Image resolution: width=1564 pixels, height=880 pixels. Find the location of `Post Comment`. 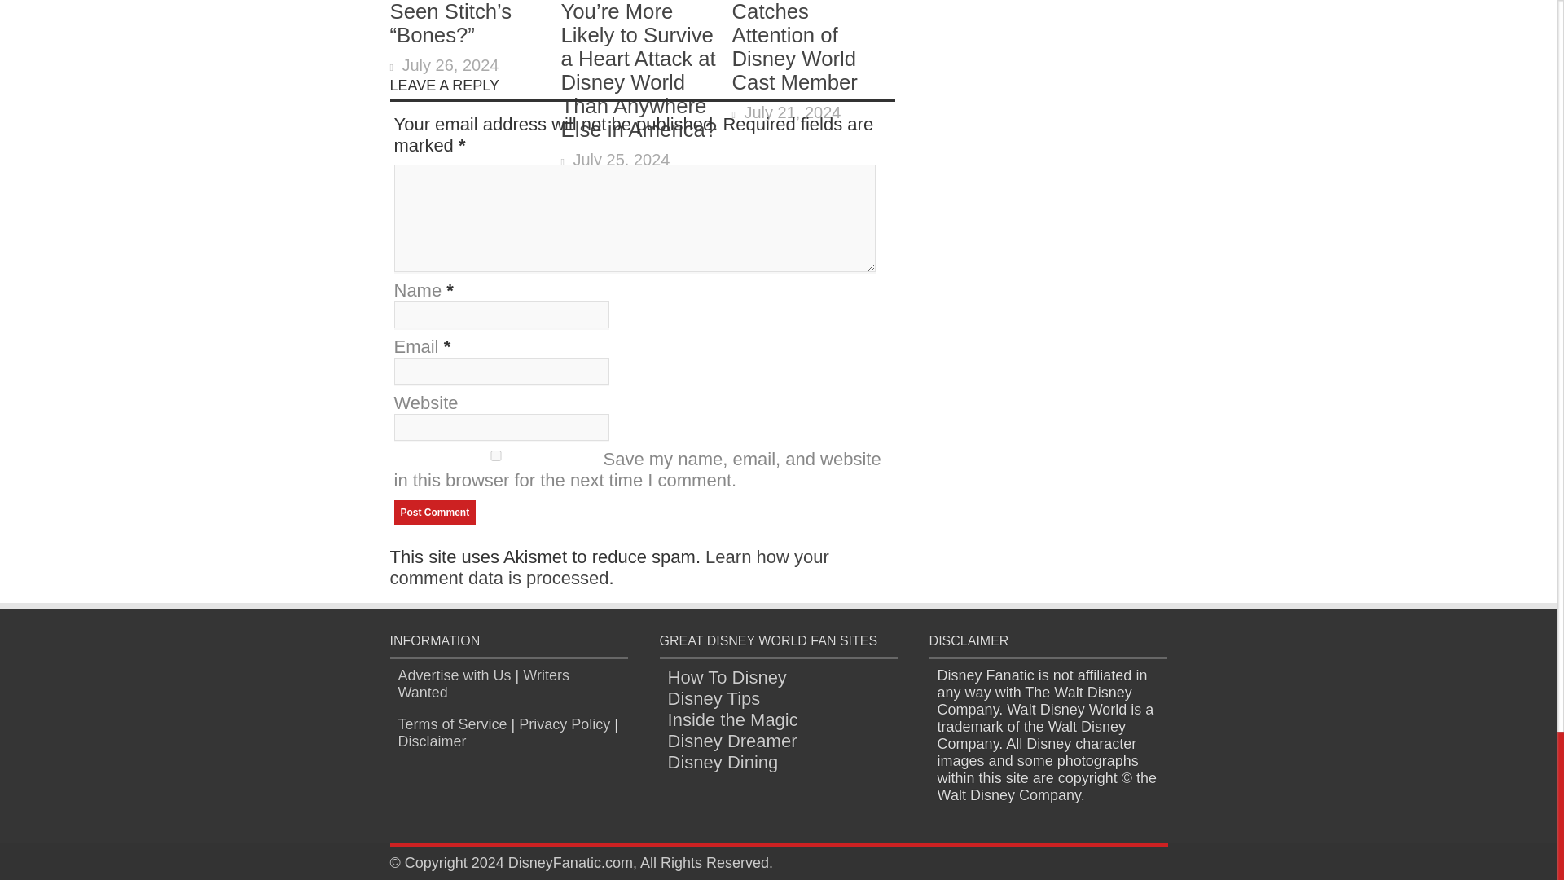

Post Comment is located at coordinates (435, 512).